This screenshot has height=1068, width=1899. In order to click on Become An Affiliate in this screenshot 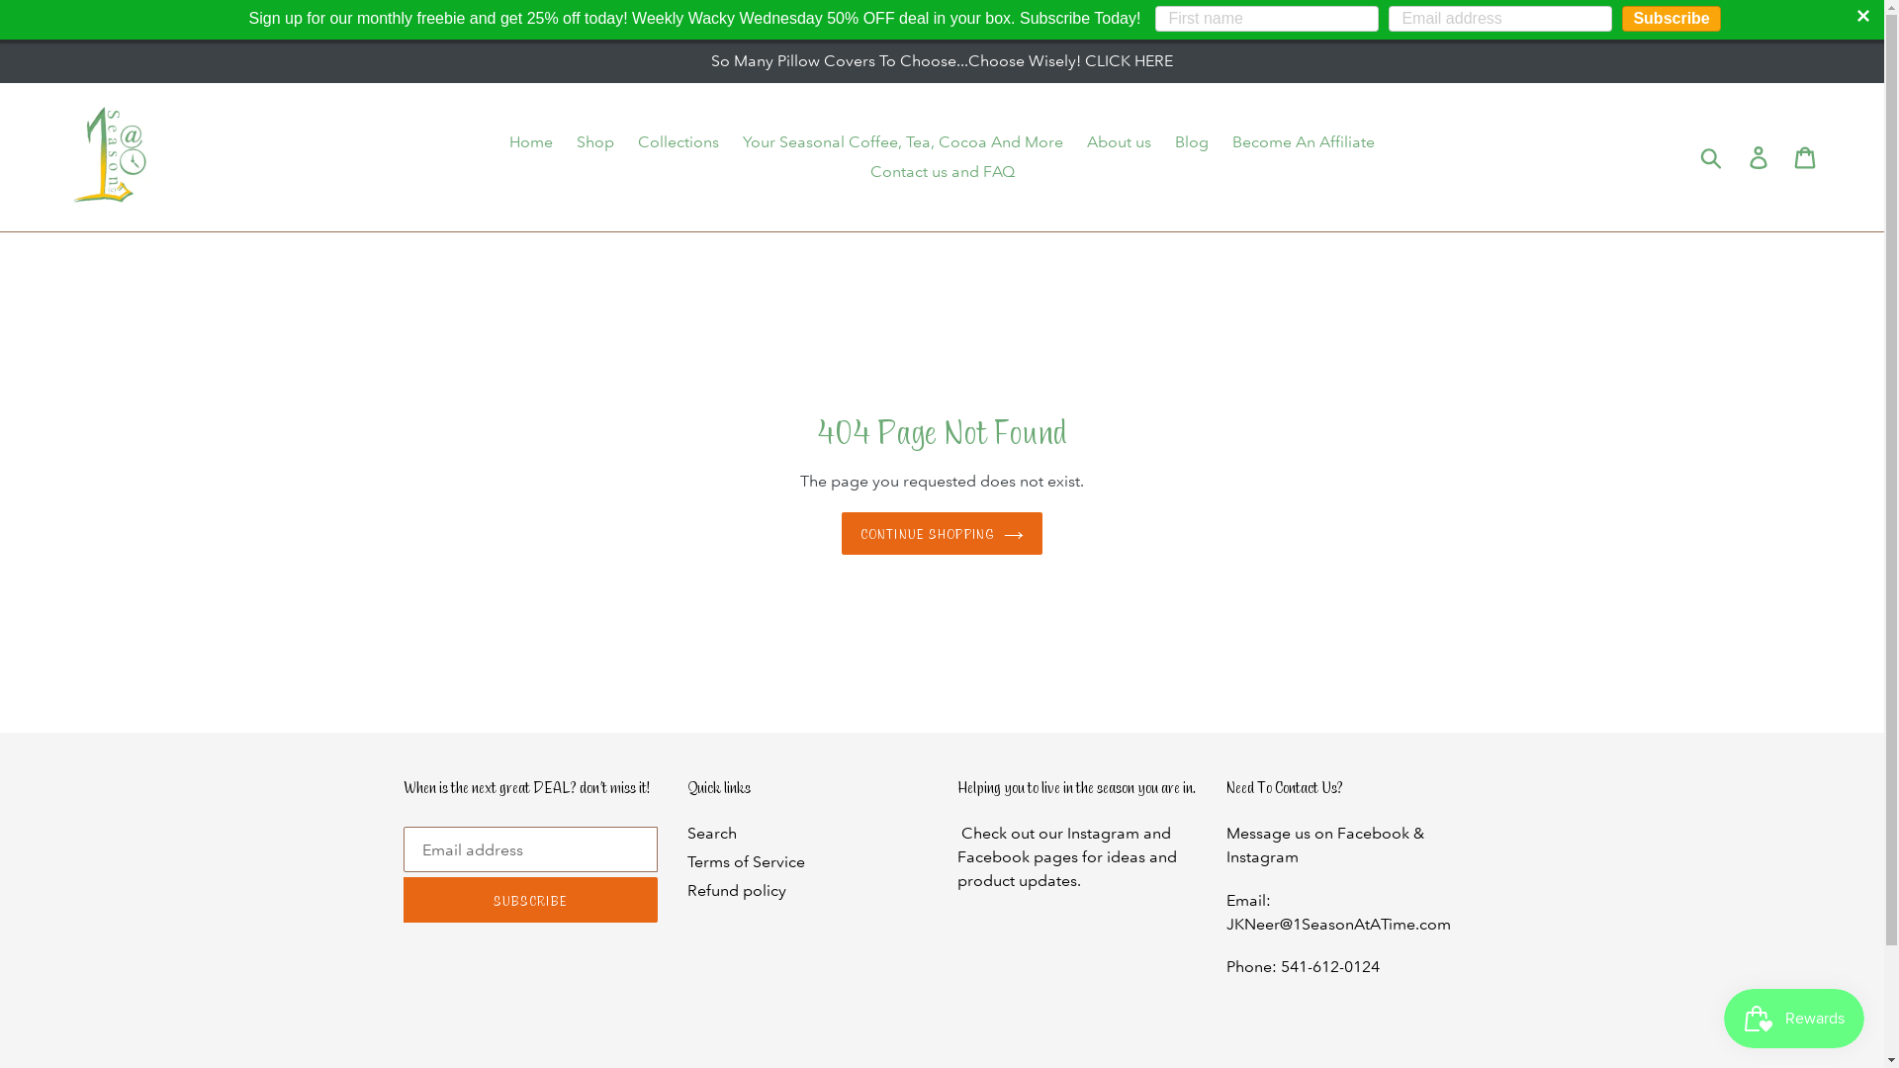, I will do `click(1304, 142)`.